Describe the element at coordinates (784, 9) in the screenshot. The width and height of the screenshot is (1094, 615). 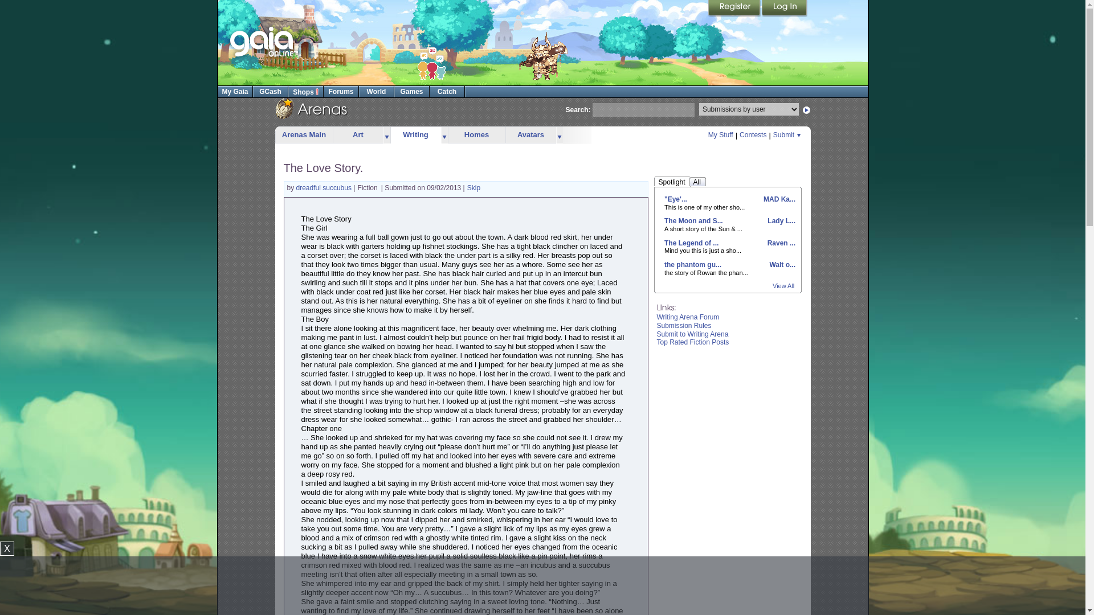
I see `Login to Gaia` at that location.